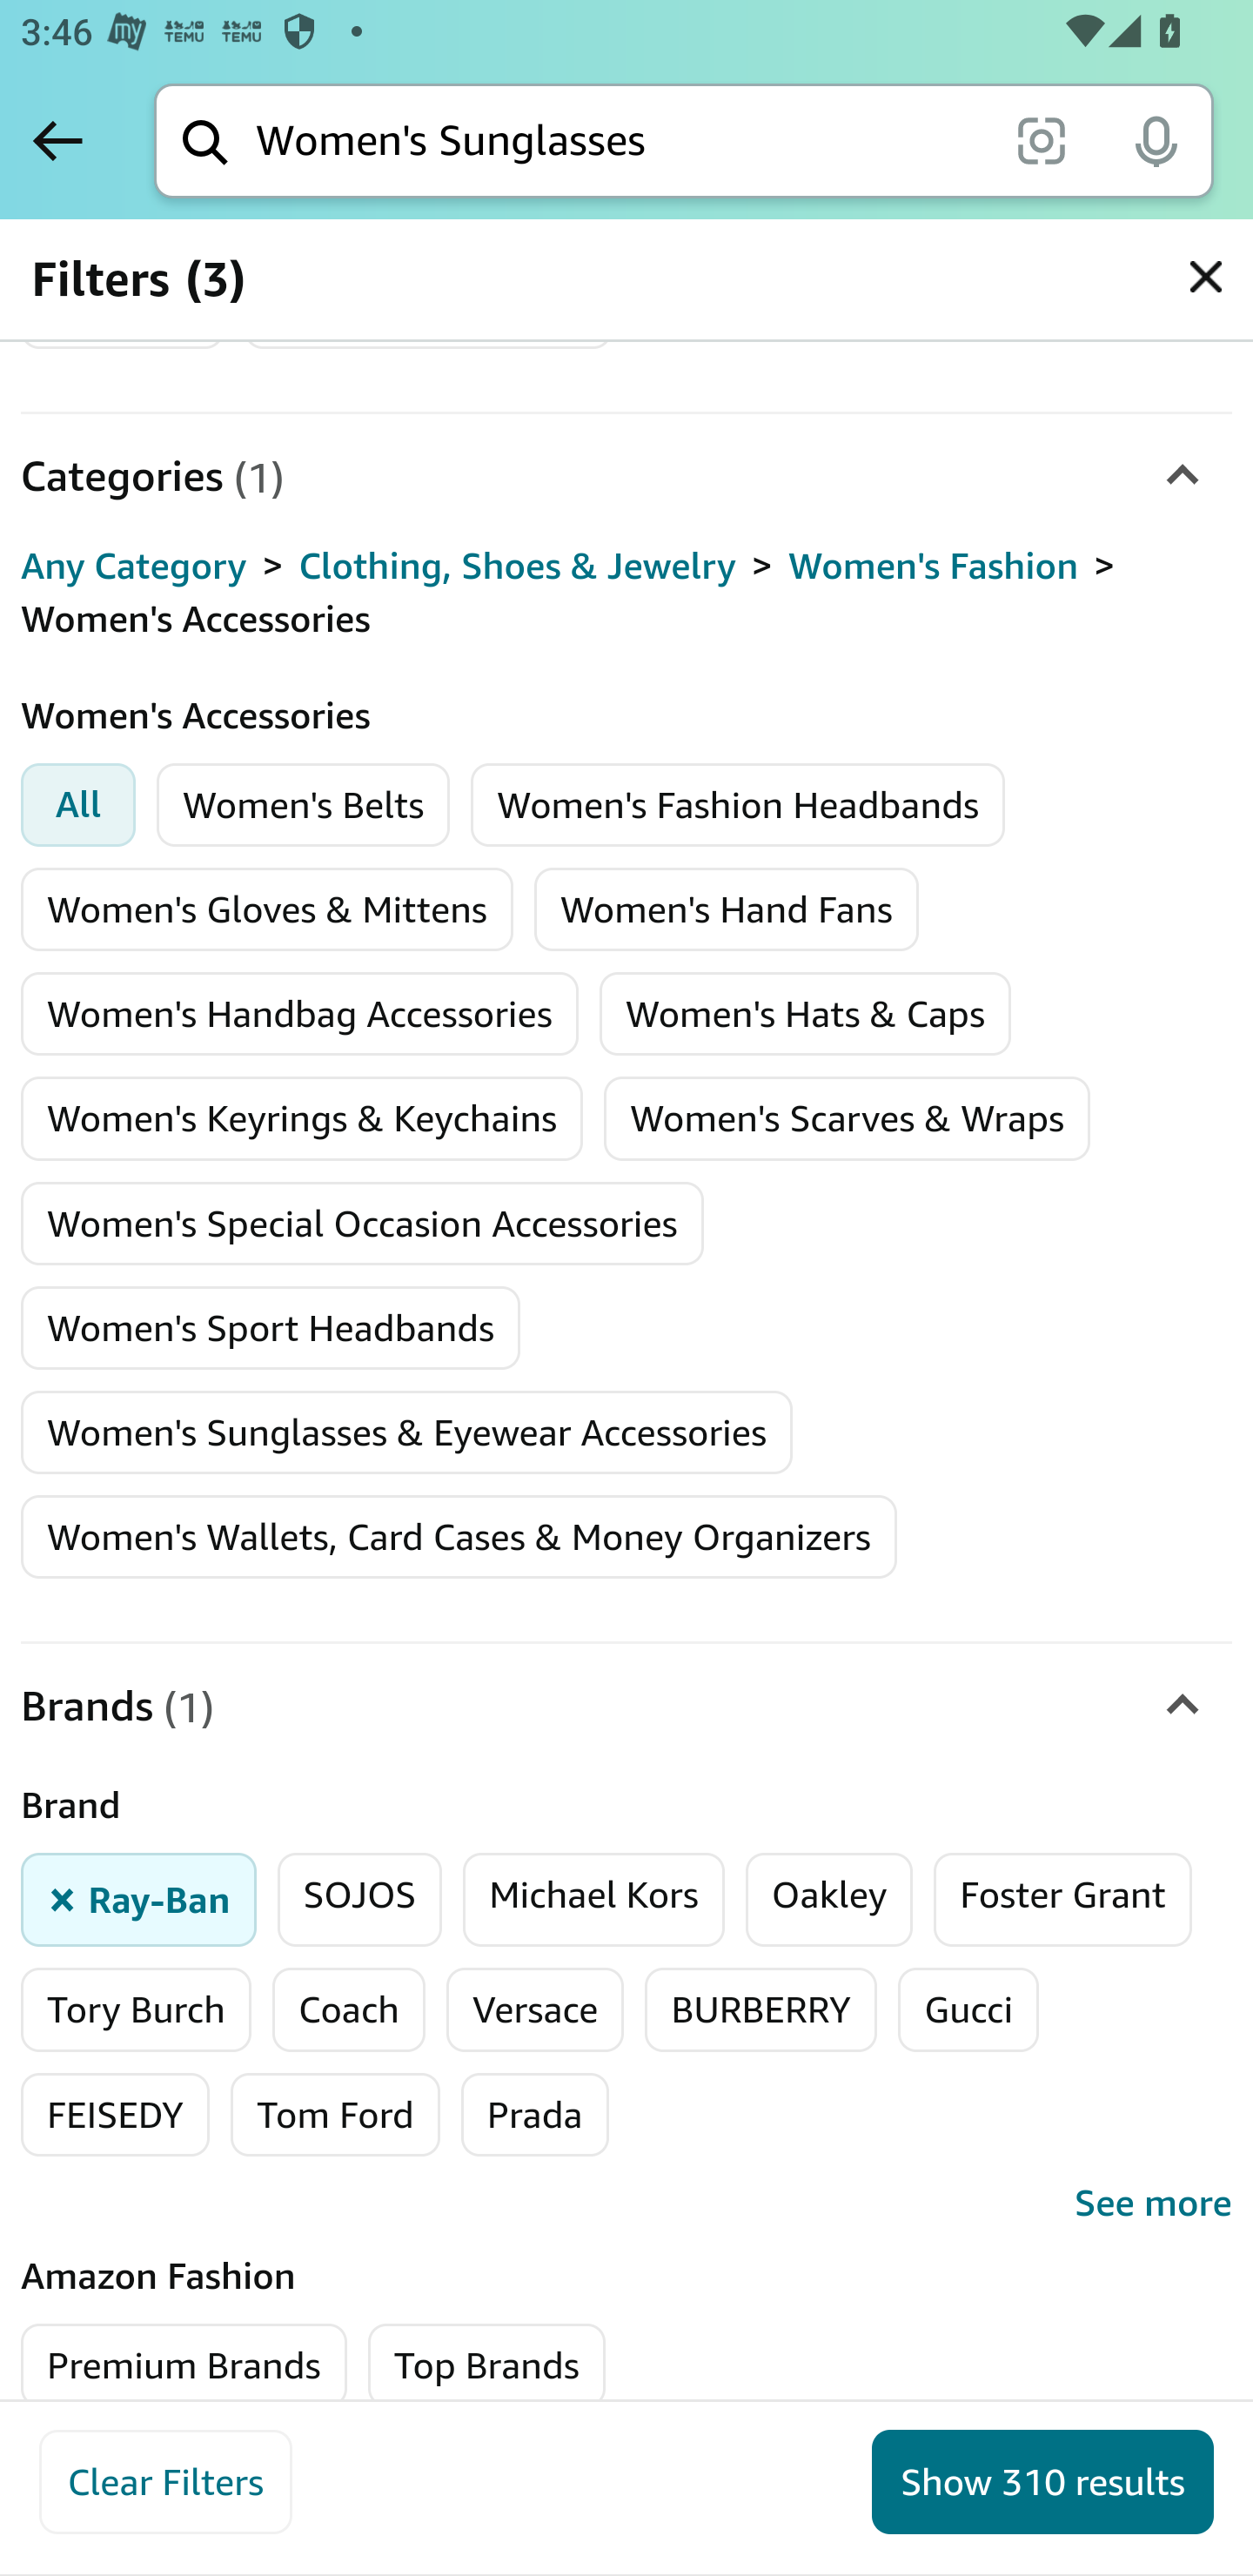  I want to click on Women's Handbag Accessories, so click(299, 1013).